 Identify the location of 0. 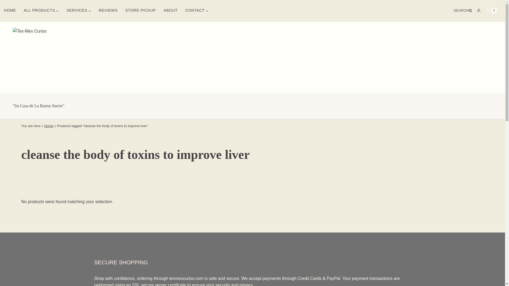
(492, 11).